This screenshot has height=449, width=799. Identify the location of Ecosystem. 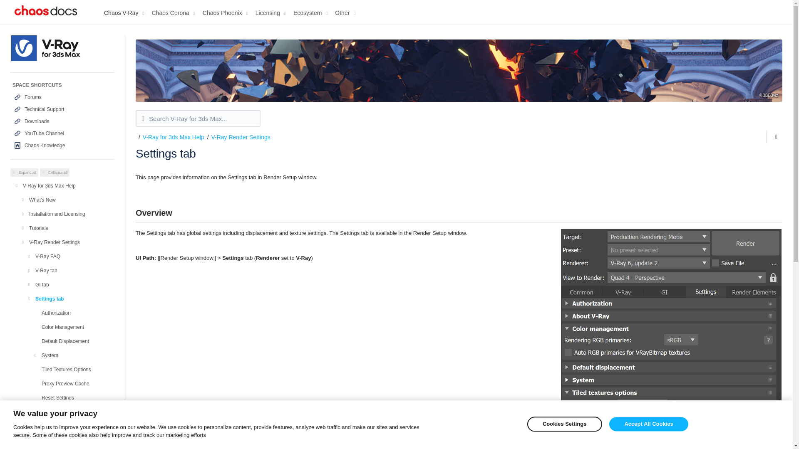
(312, 10).